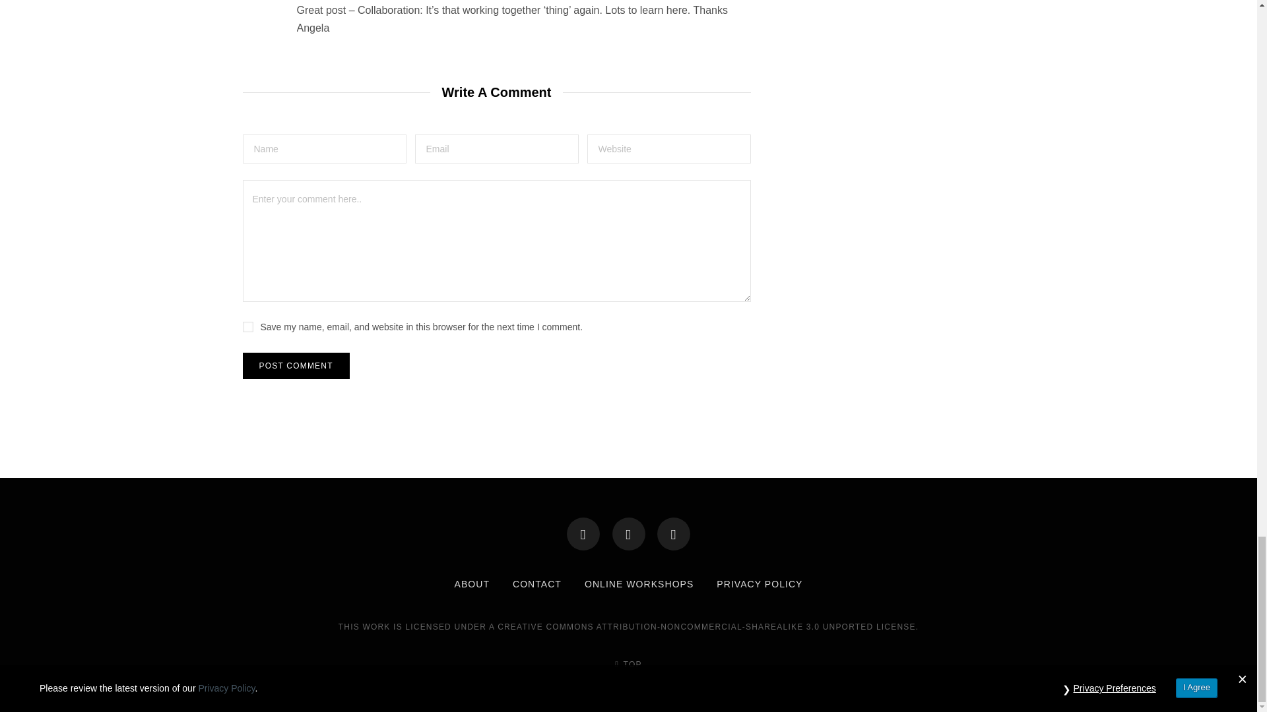  What do you see at coordinates (248, 327) in the screenshot?
I see `yes` at bounding box center [248, 327].